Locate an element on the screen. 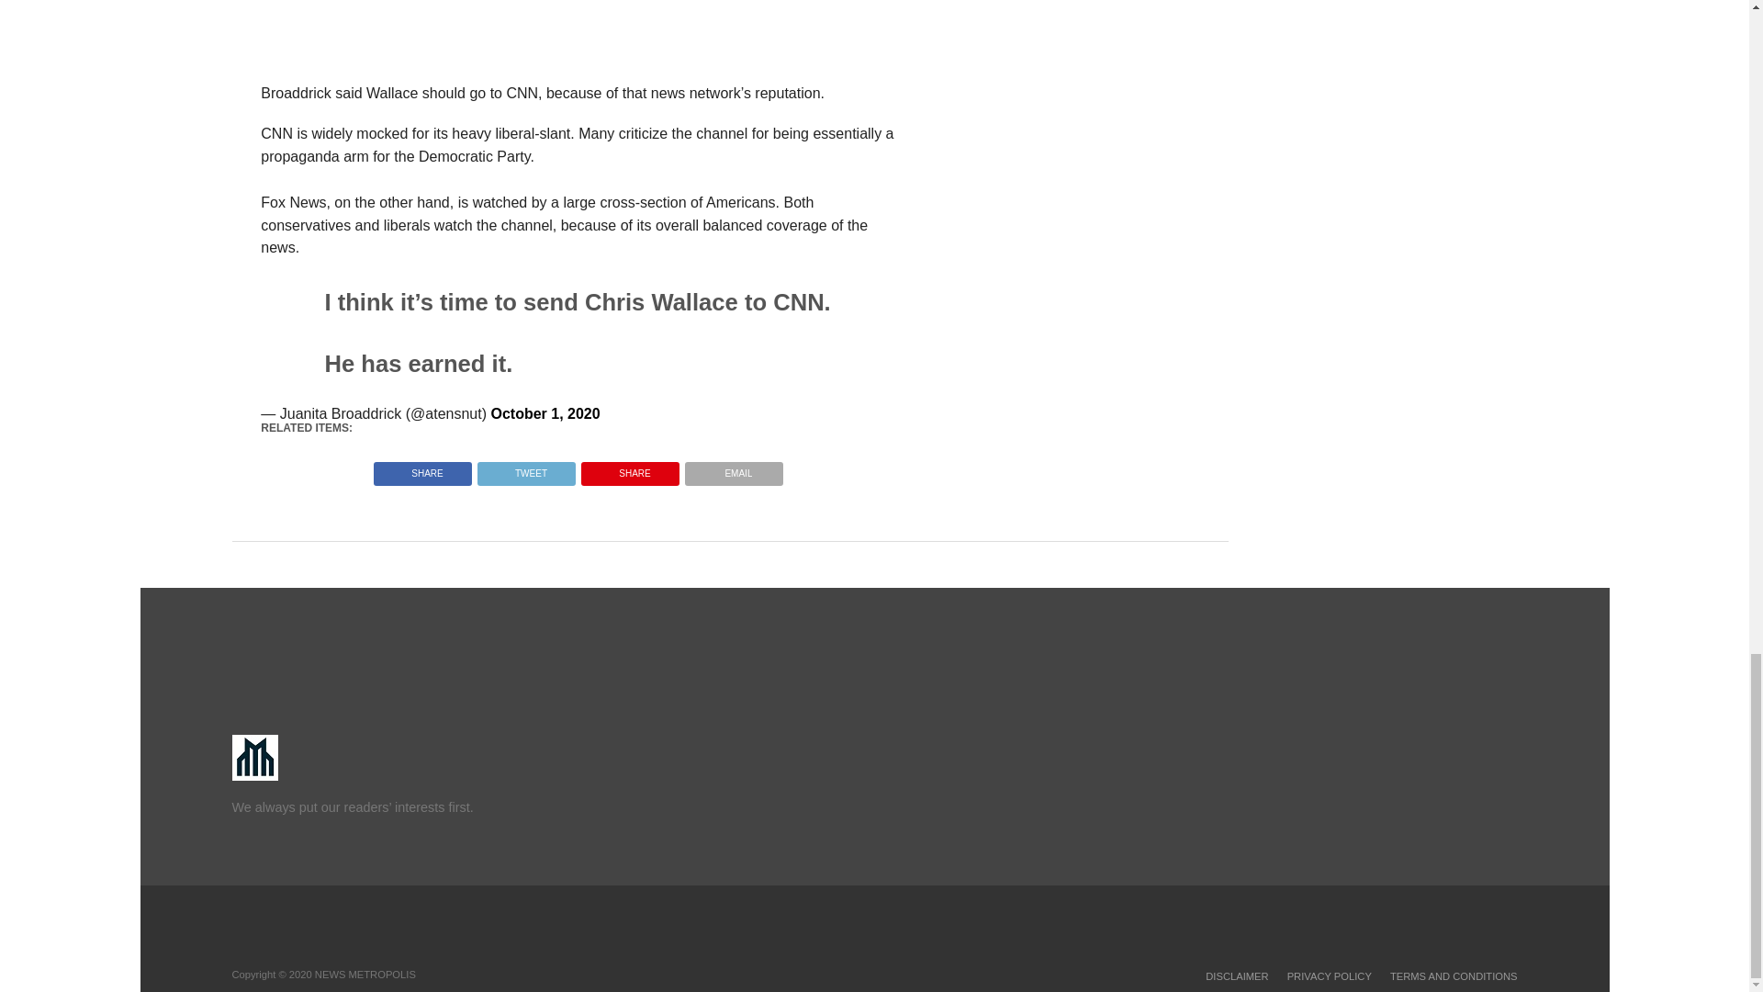 The width and height of the screenshot is (1763, 992). DISCLAIMER is located at coordinates (1236, 976).